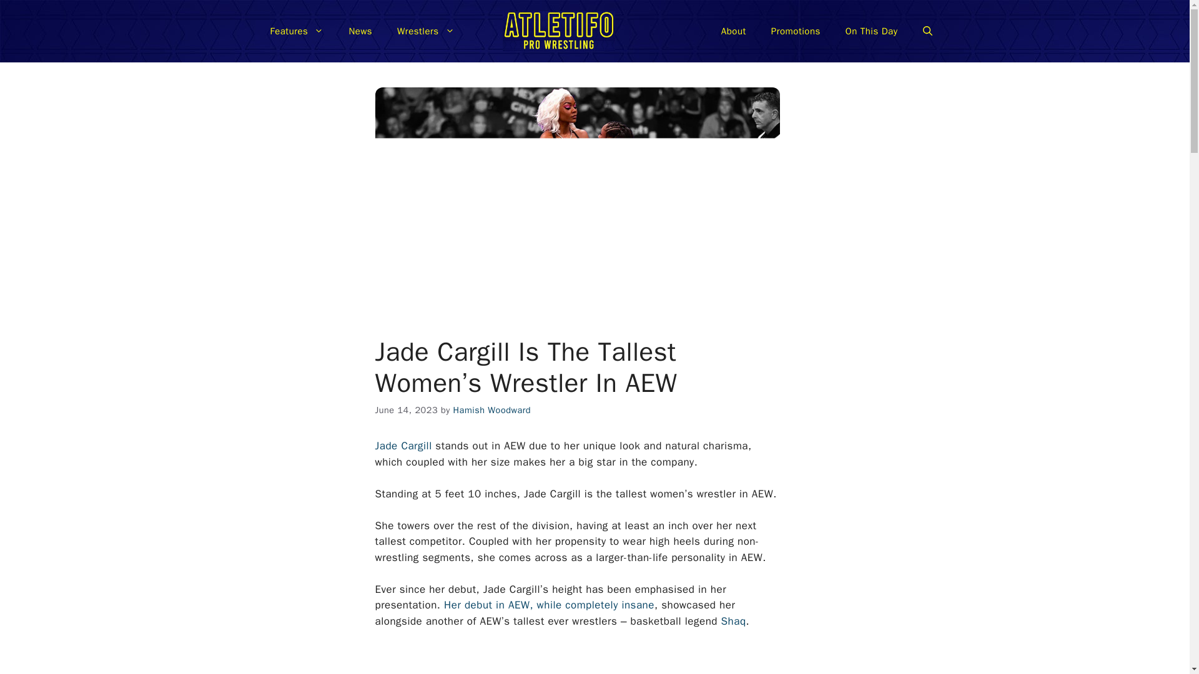 The height and width of the screenshot is (674, 1199). I want to click on Promotions, so click(796, 31).